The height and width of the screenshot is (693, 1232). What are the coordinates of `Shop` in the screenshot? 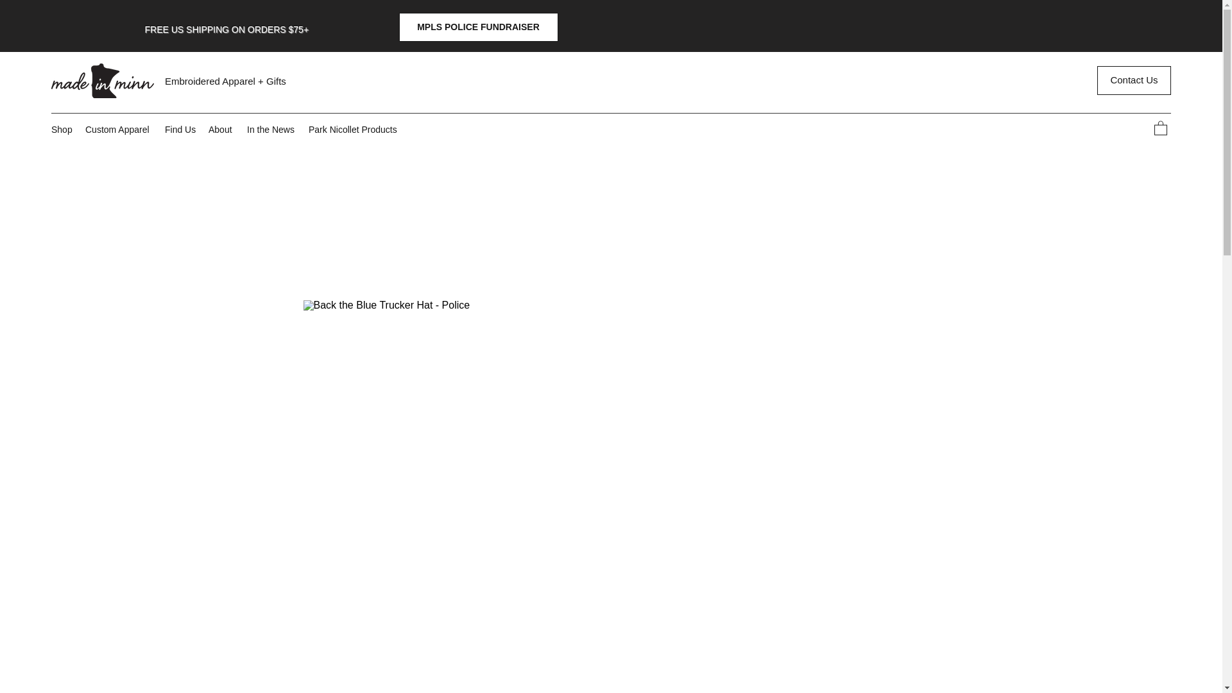 It's located at (62, 130).